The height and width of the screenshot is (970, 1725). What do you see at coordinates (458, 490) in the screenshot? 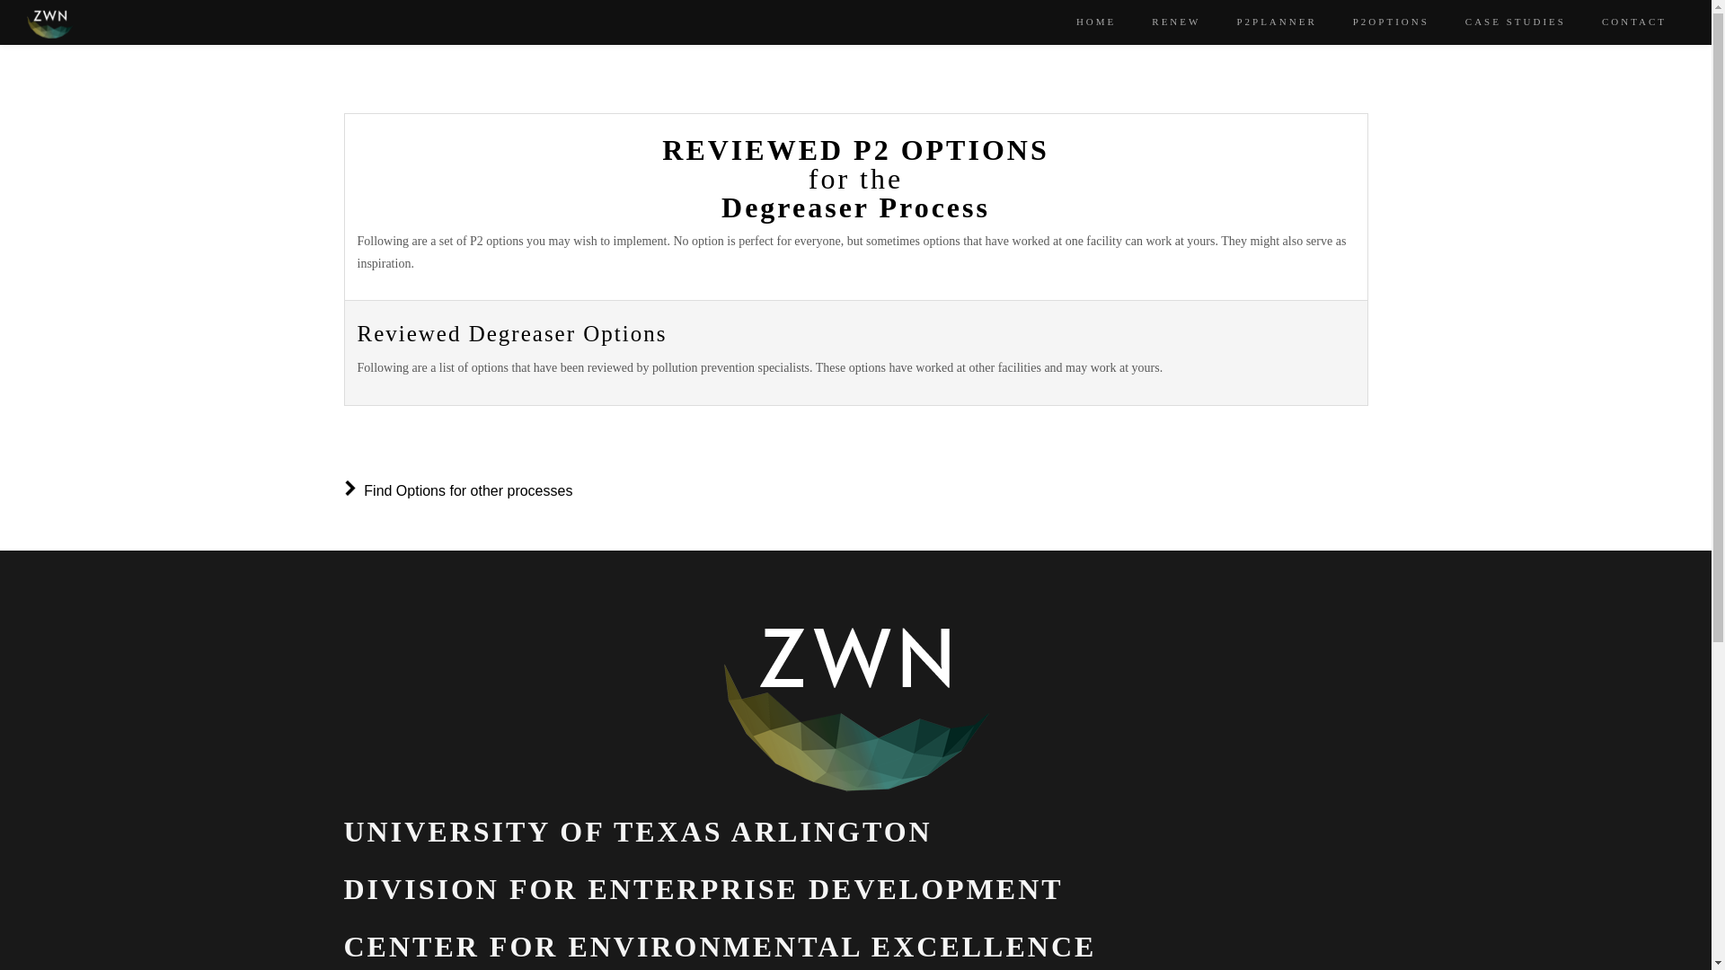
I see `Find Options for other processes` at bounding box center [458, 490].